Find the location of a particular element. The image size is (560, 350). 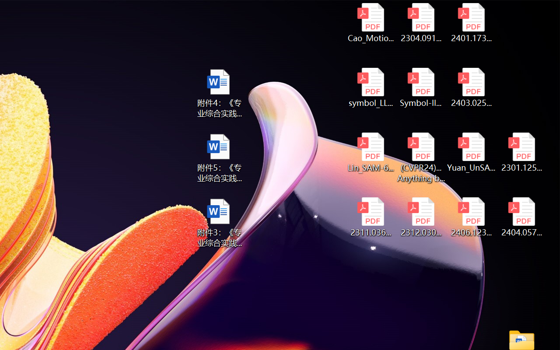

2406.12373v2.pdf is located at coordinates (472, 217).